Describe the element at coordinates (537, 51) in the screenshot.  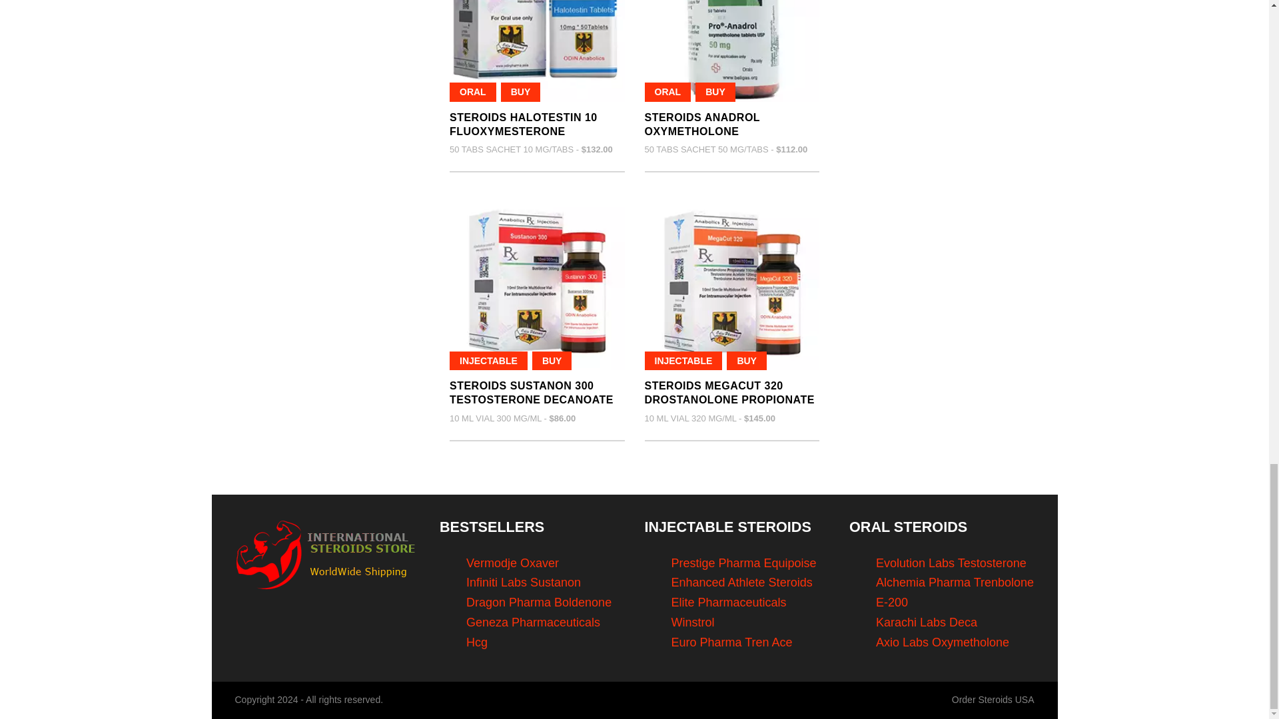
I see `Buy Steroids Halotestin 10` at that location.